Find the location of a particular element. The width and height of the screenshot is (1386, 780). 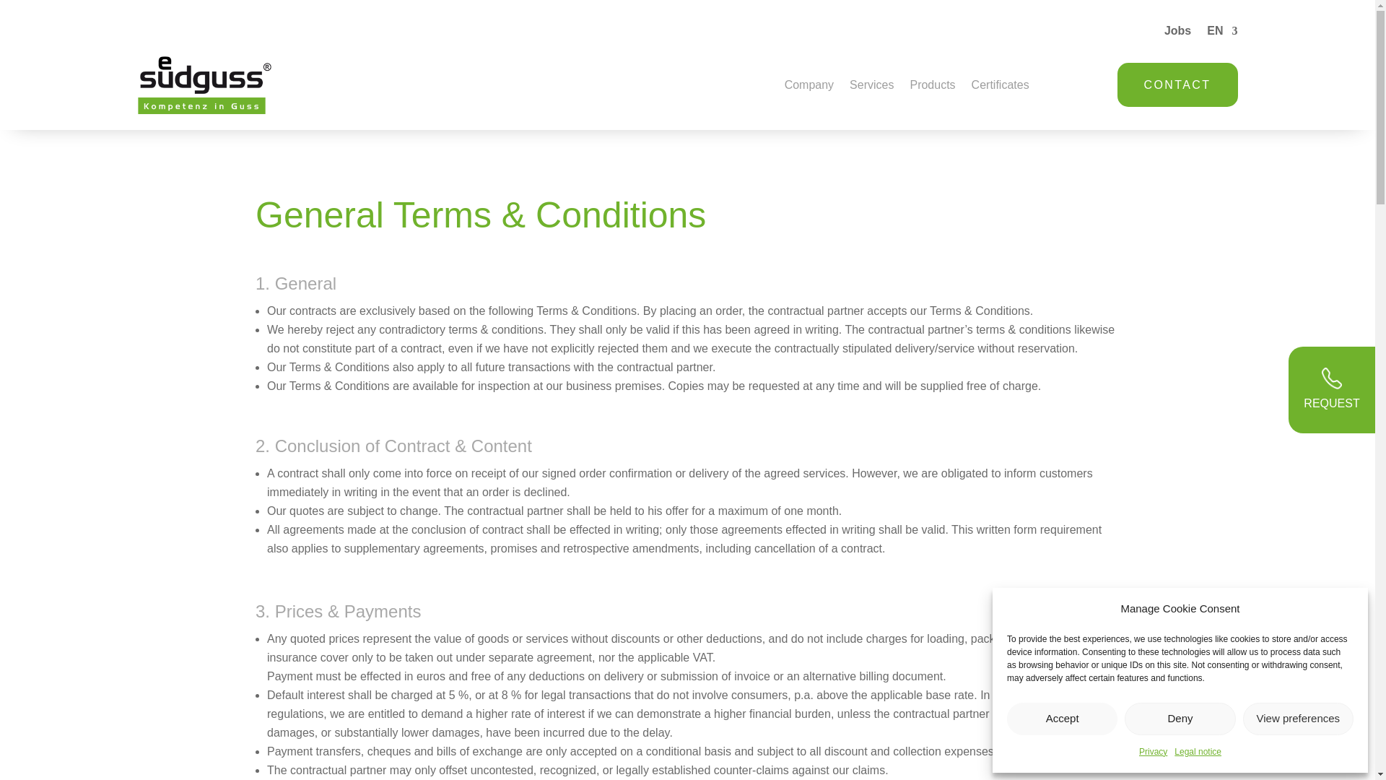

Products is located at coordinates (931, 87).